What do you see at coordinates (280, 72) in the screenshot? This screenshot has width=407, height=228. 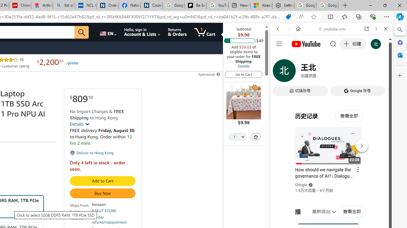 I see `WEB  ` at bounding box center [280, 72].